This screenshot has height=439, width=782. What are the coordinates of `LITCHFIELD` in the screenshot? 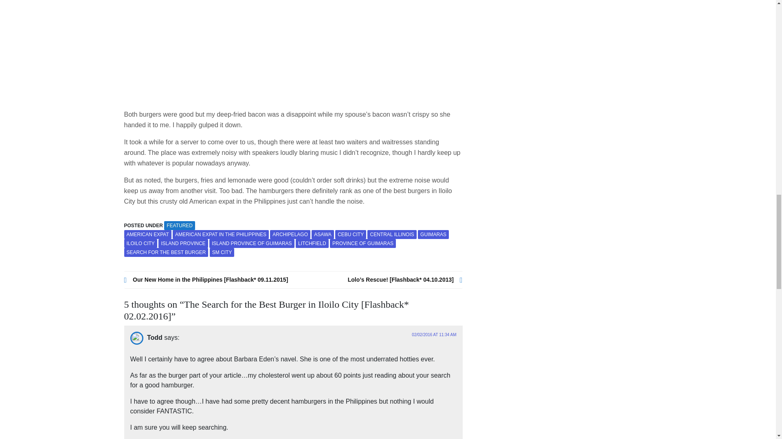 It's located at (312, 243).